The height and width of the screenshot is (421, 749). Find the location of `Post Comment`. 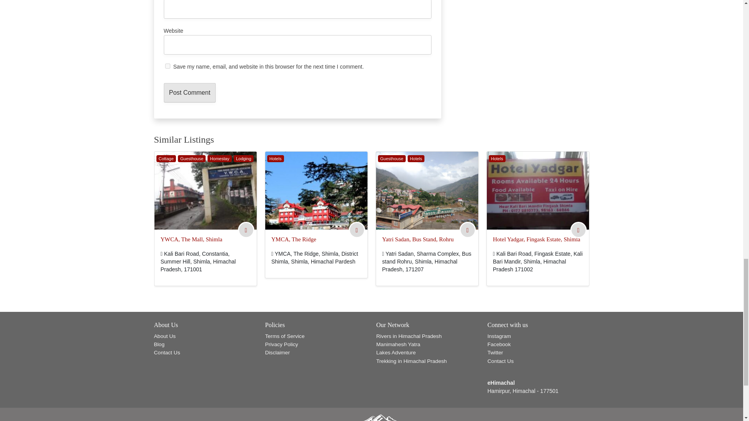

Post Comment is located at coordinates (190, 93).